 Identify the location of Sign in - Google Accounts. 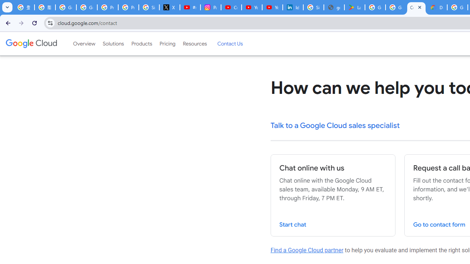
(149, 7).